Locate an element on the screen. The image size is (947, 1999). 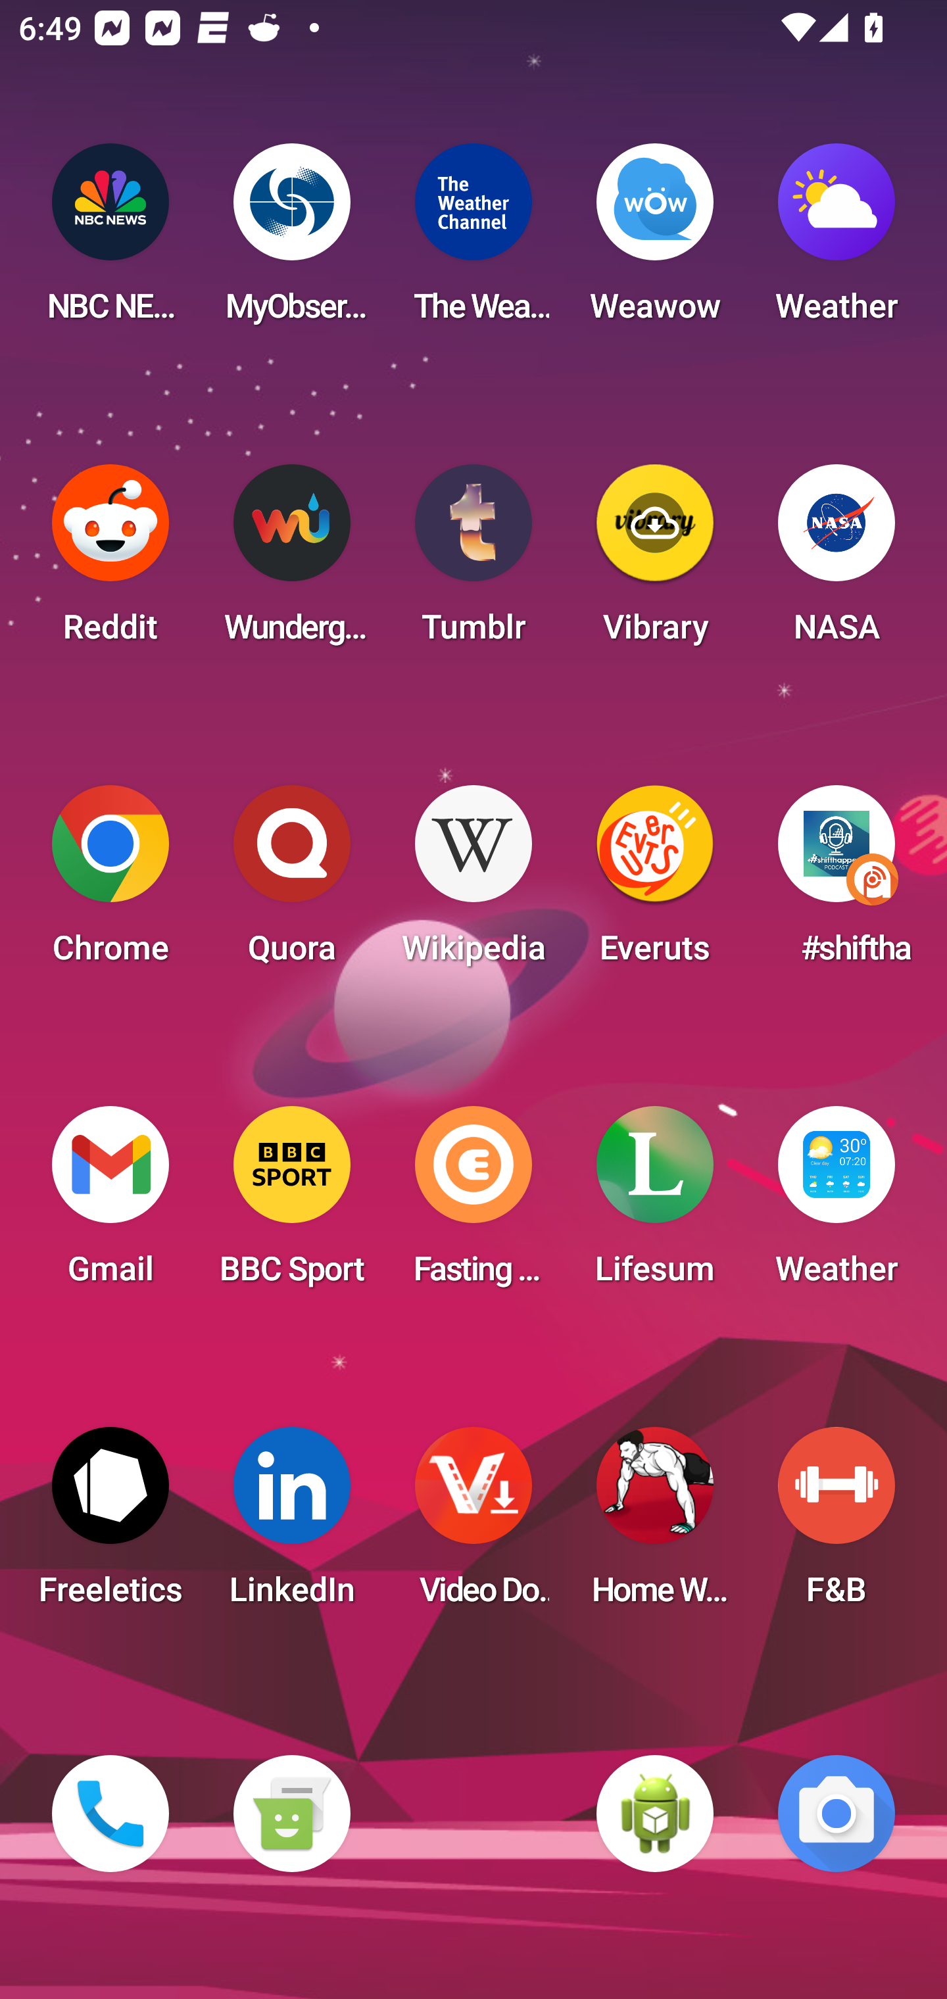
Vibrary is located at coordinates (655, 562).